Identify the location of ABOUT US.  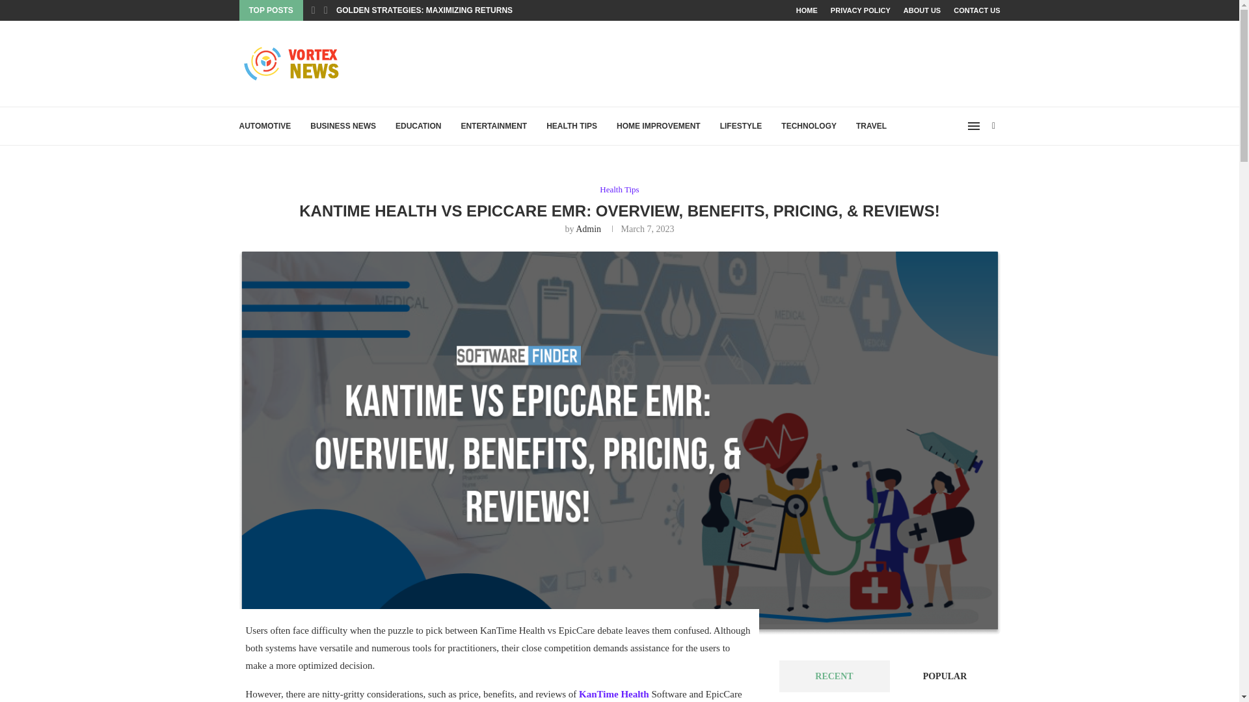
(921, 10).